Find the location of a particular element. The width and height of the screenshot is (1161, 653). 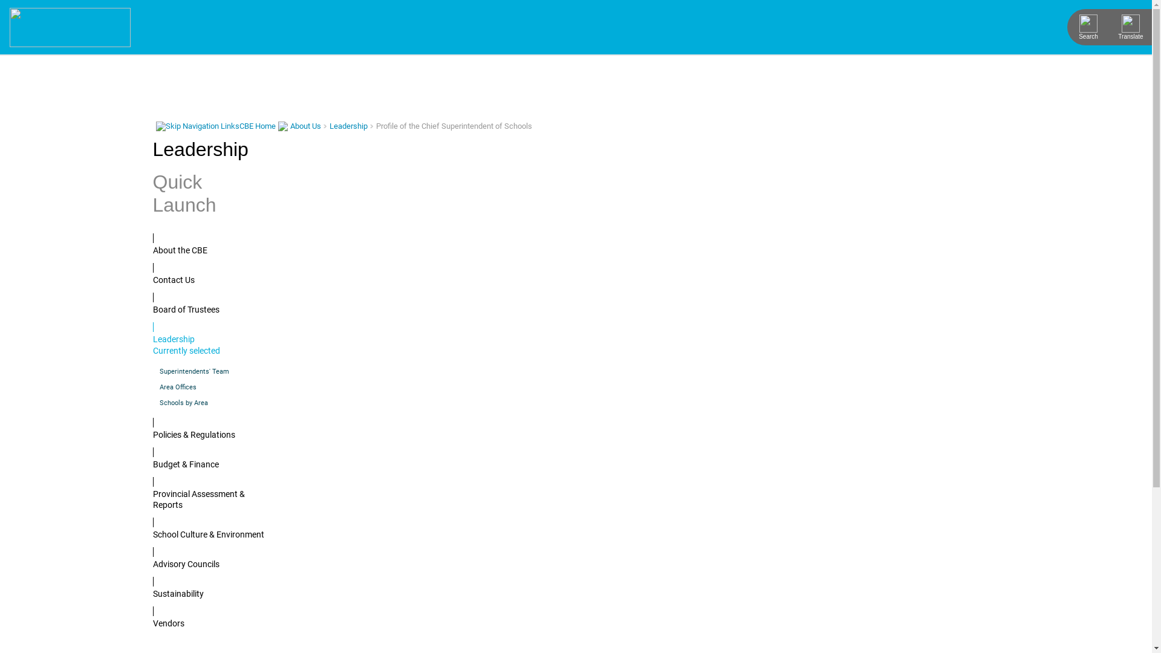

Leadership is located at coordinates (348, 126).